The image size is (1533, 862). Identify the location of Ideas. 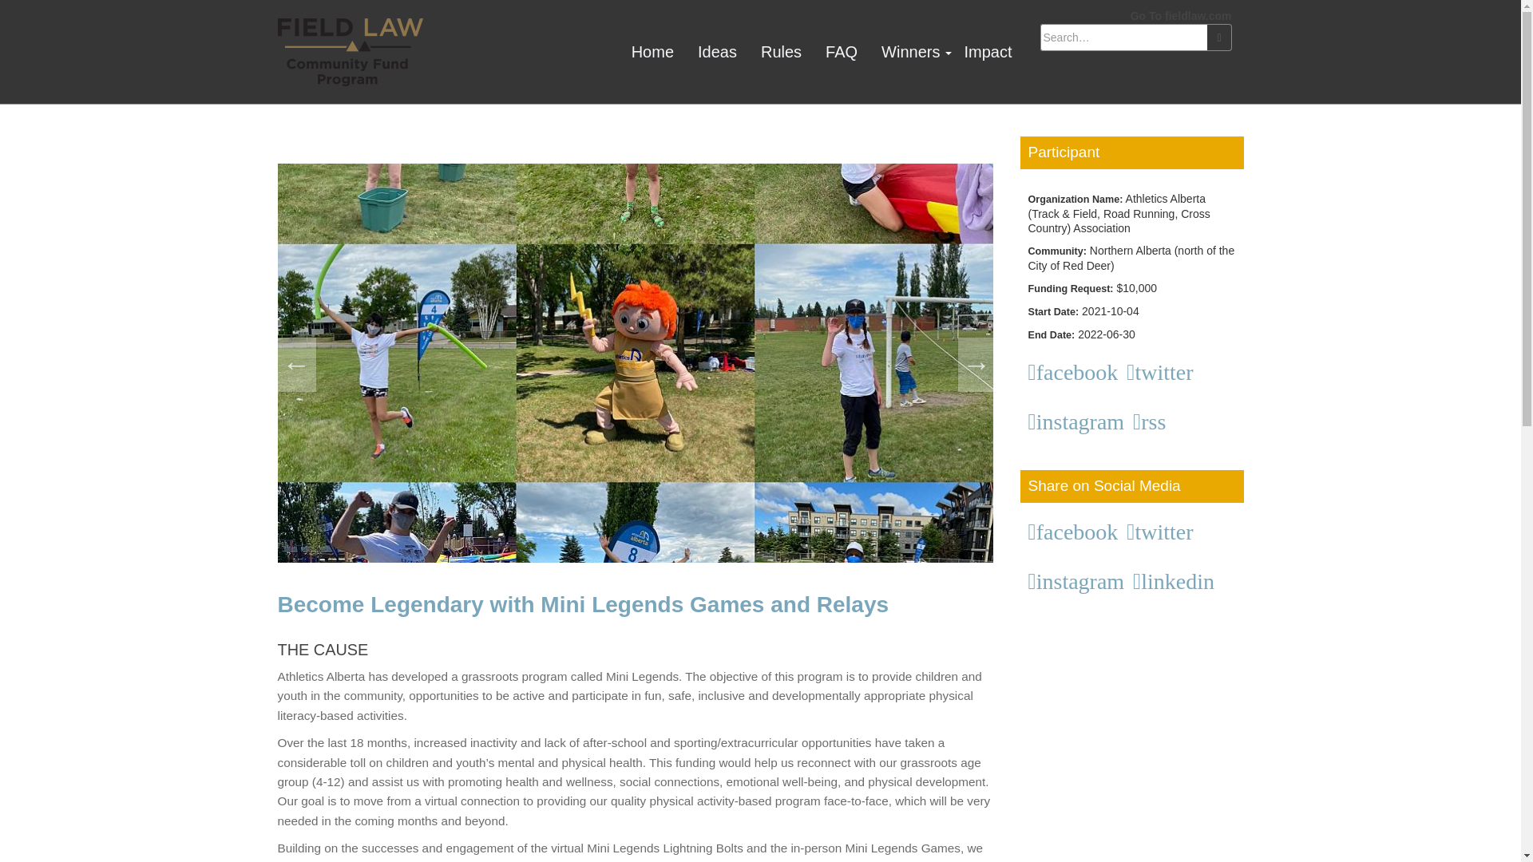
(717, 51).